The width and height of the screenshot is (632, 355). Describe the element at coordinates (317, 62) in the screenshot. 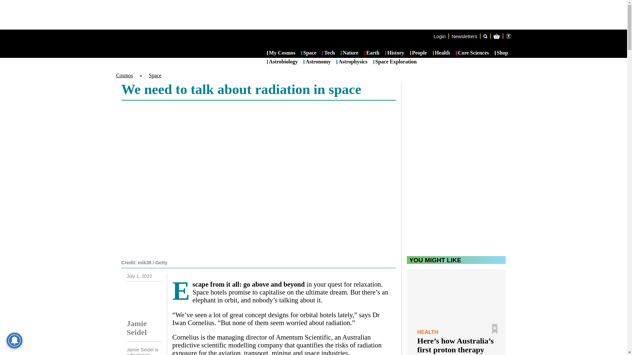

I see `Astronomy` at that location.